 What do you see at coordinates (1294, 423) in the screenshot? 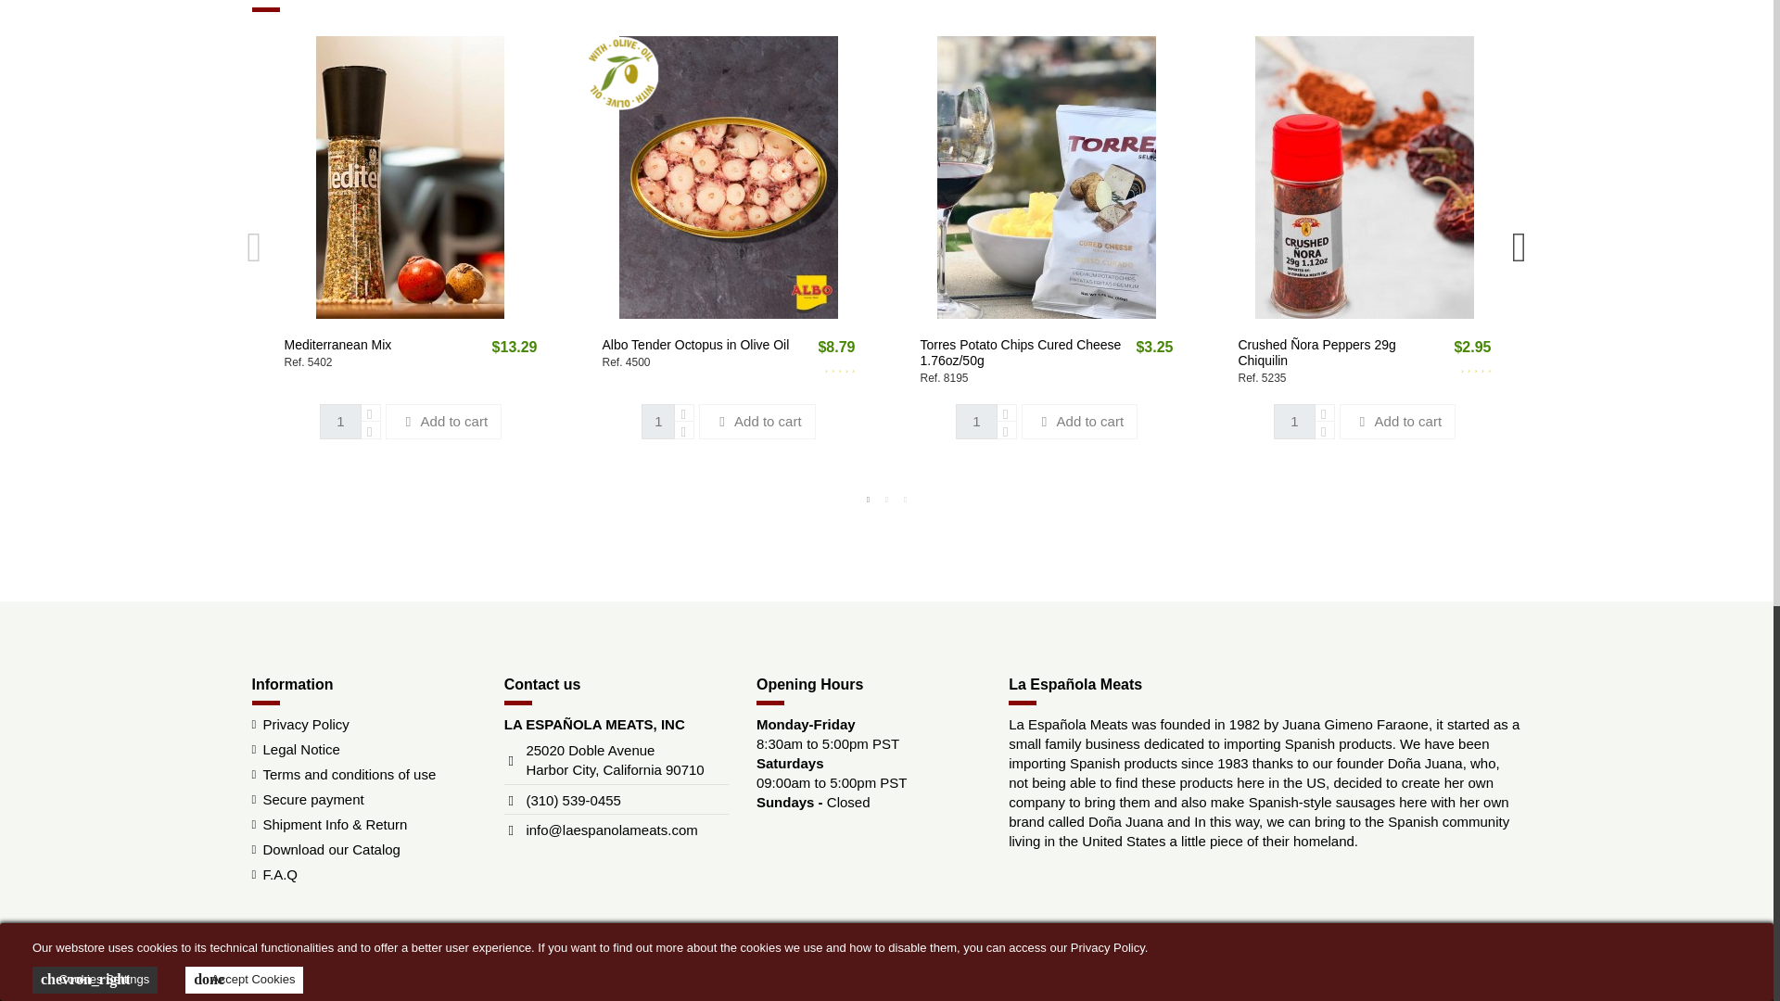
I see `1` at bounding box center [1294, 423].